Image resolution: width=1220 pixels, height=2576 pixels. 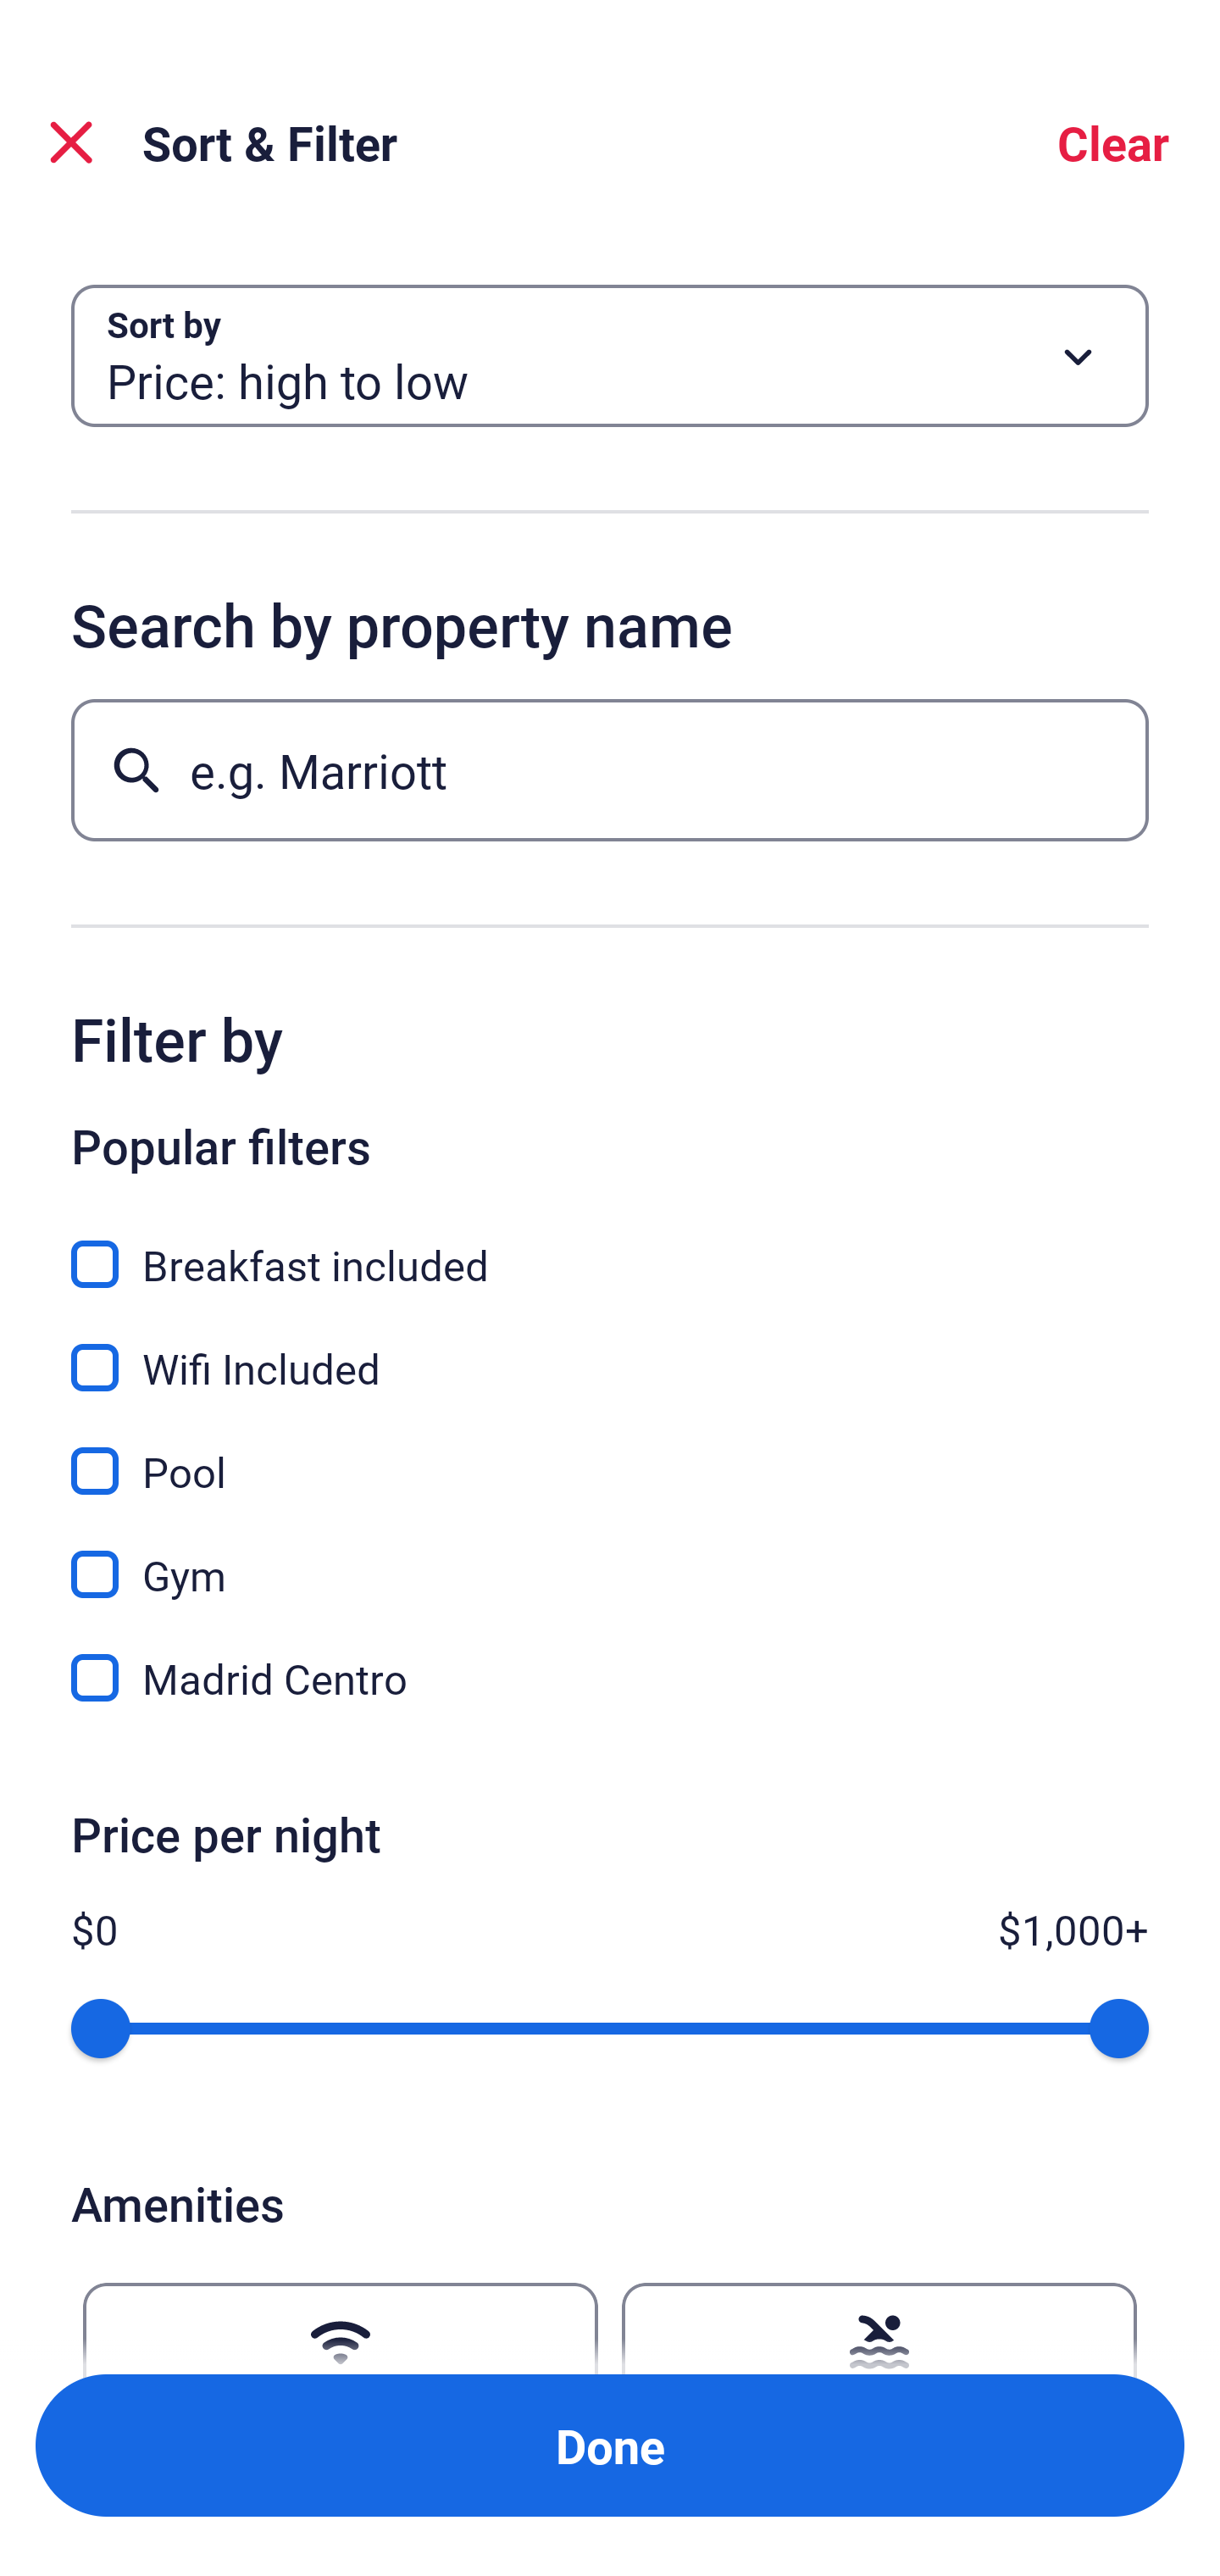 What do you see at coordinates (610, 1246) in the screenshot?
I see `Breakfast included, Breakfast included` at bounding box center [610, 1246].